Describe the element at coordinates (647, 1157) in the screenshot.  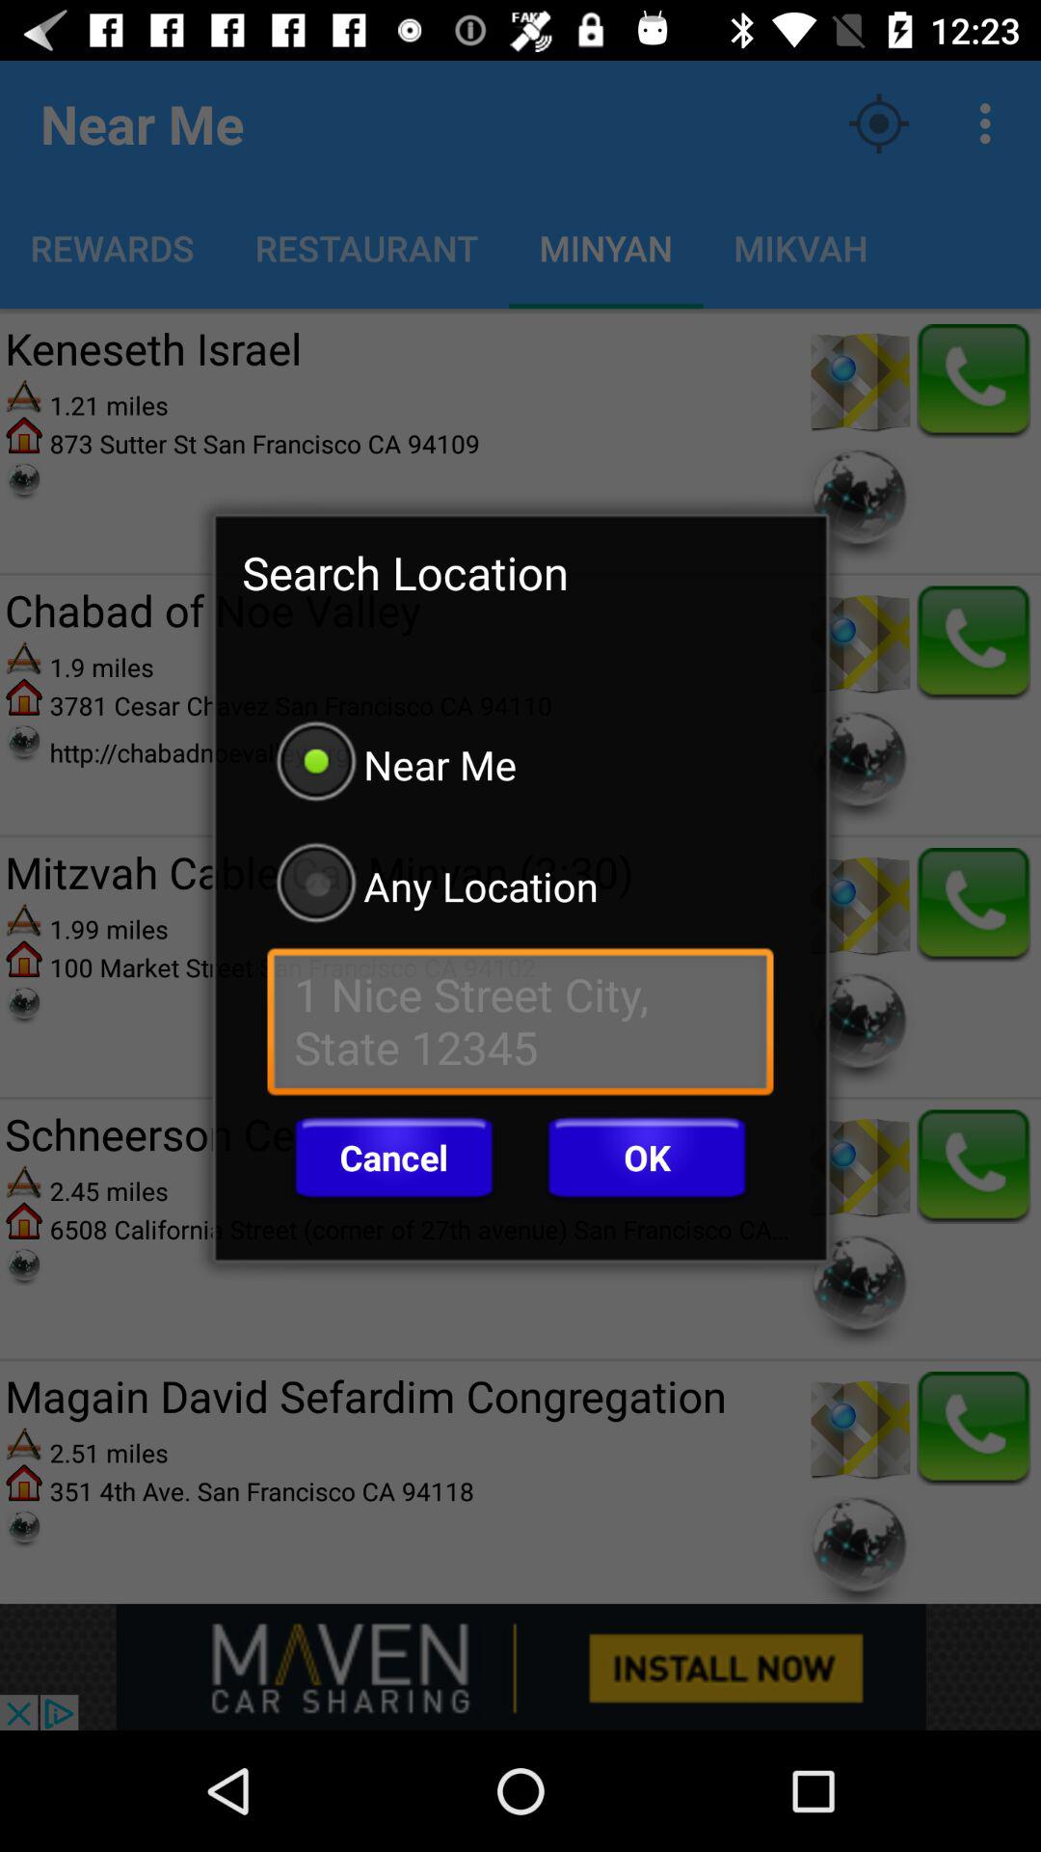
I see `jump to ok item` at that location.